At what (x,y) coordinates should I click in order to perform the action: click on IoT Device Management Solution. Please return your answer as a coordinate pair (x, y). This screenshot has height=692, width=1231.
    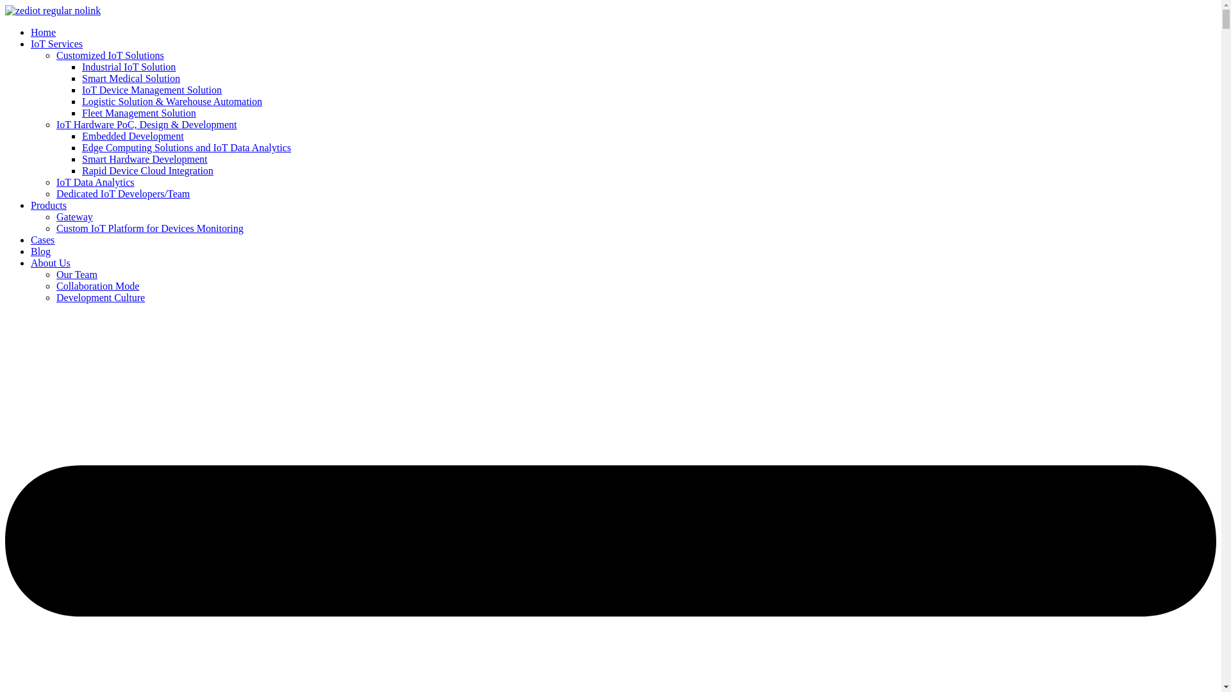
    Looking at the image, I should click on (151, 90).